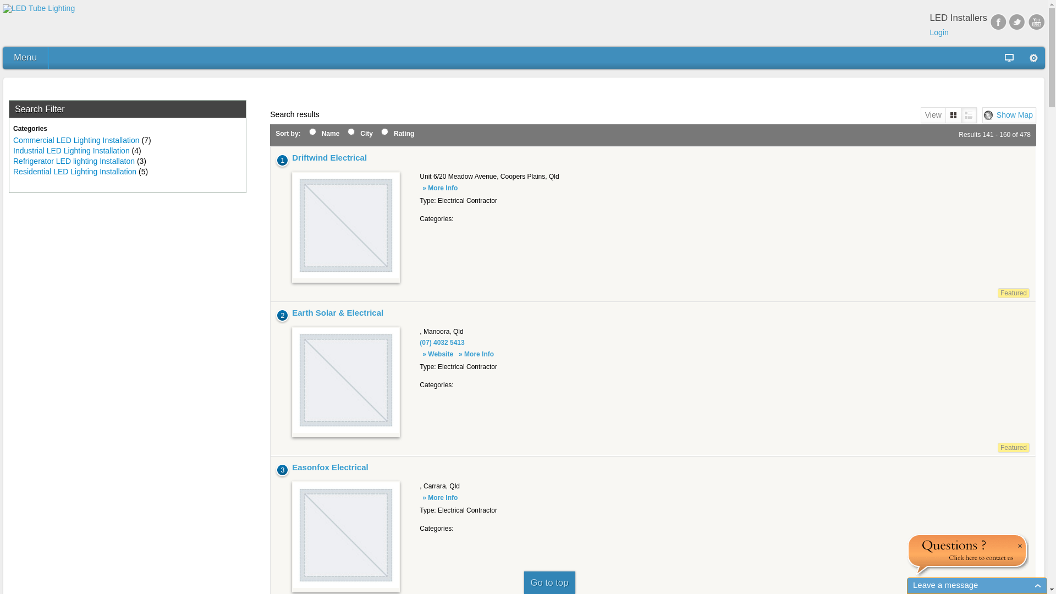 The image size is (1056, 594). I want to click on LED Tube Lighting, so click(38, 9).